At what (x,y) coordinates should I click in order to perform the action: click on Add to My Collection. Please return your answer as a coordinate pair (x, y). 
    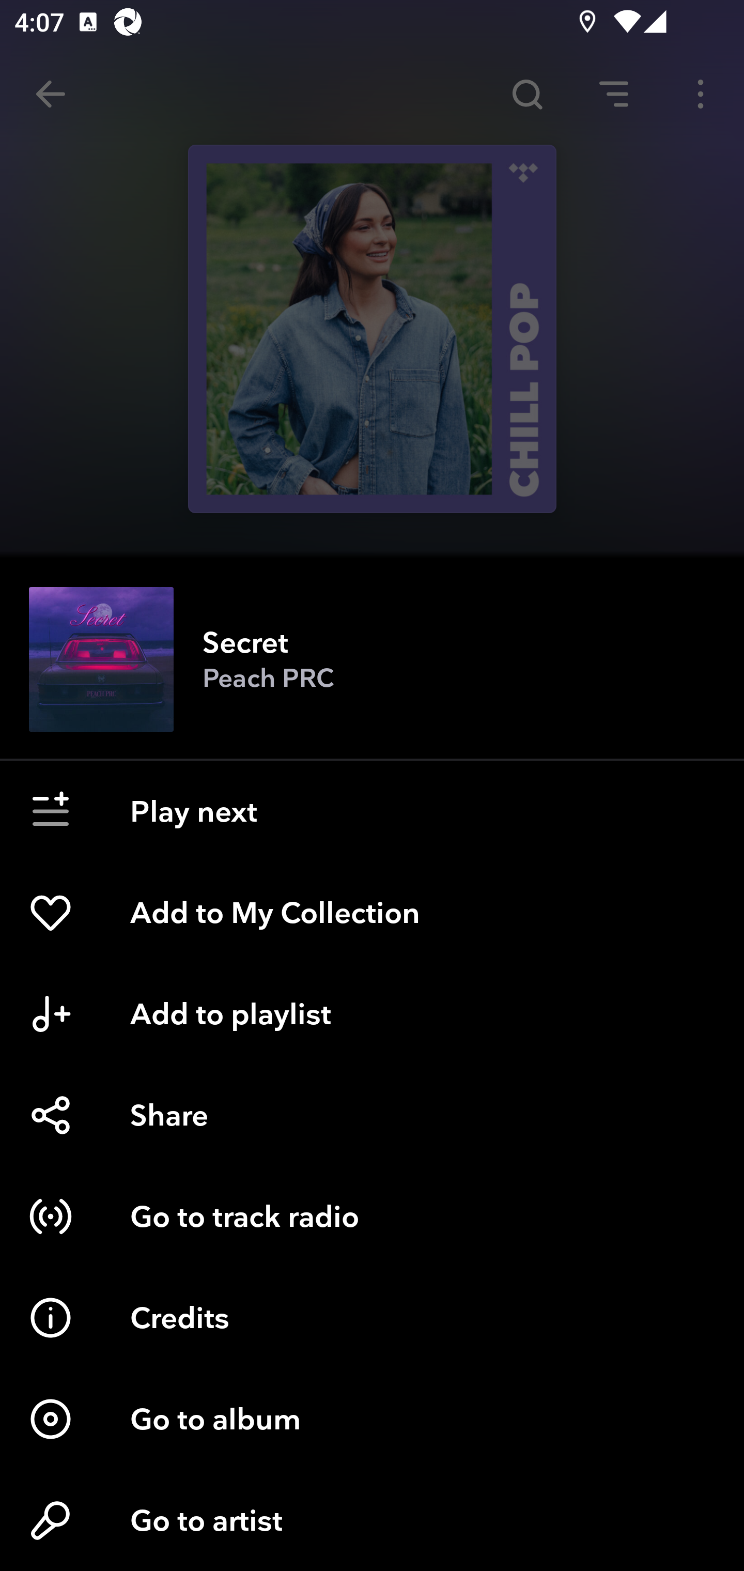
    Looking at the image, I should click on (372, 913).